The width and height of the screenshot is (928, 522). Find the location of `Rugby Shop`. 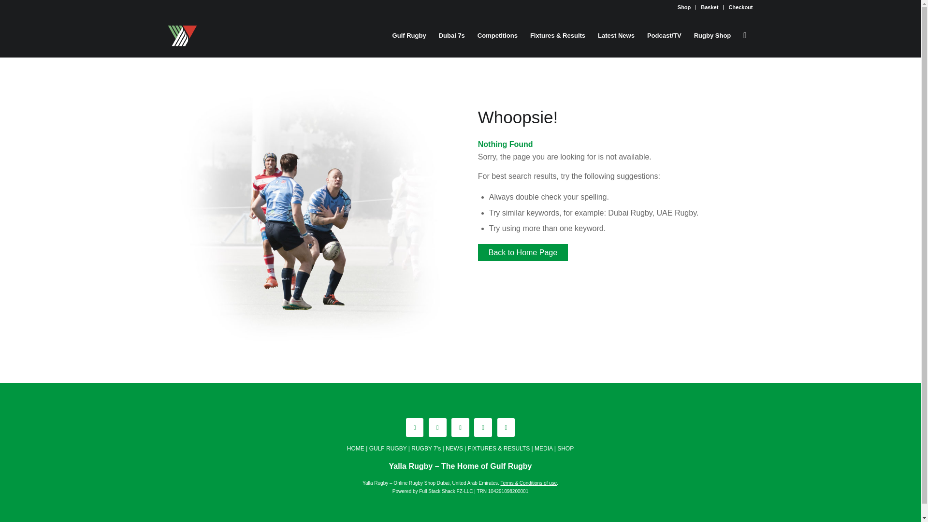

Rugby Shop is located at coordinates (712, 36).